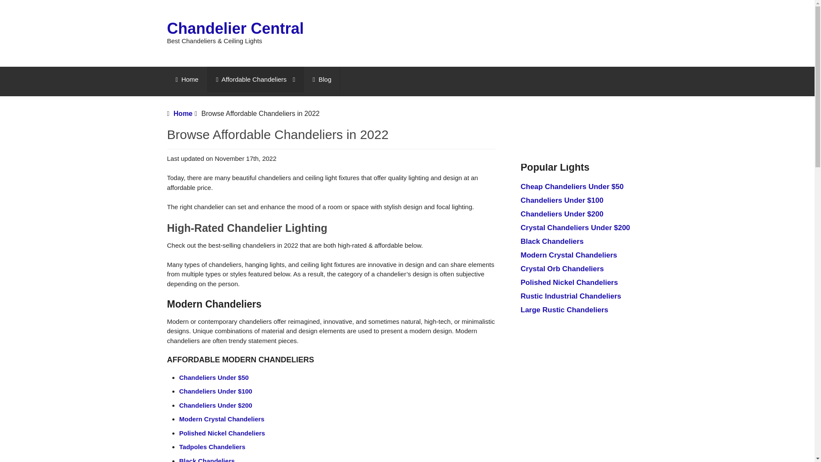  I want to click on Modern Crystal Chandeliers, so click(221, 419).